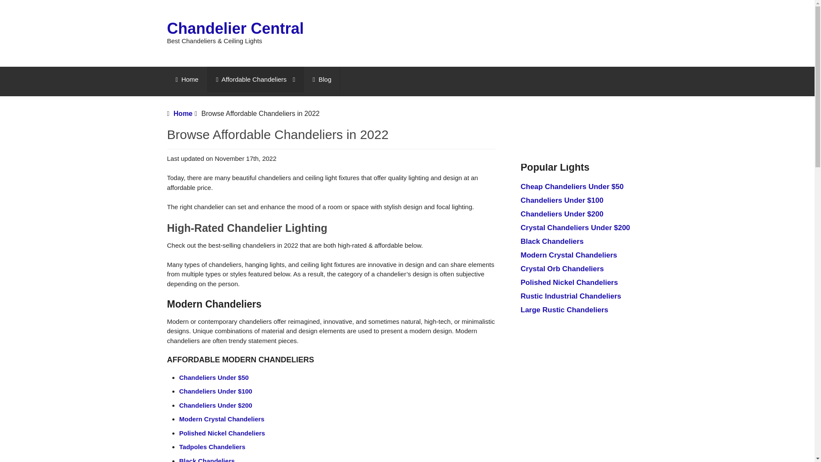  I want to click on Modern Crystal Chandeliers, so click(221, 419).